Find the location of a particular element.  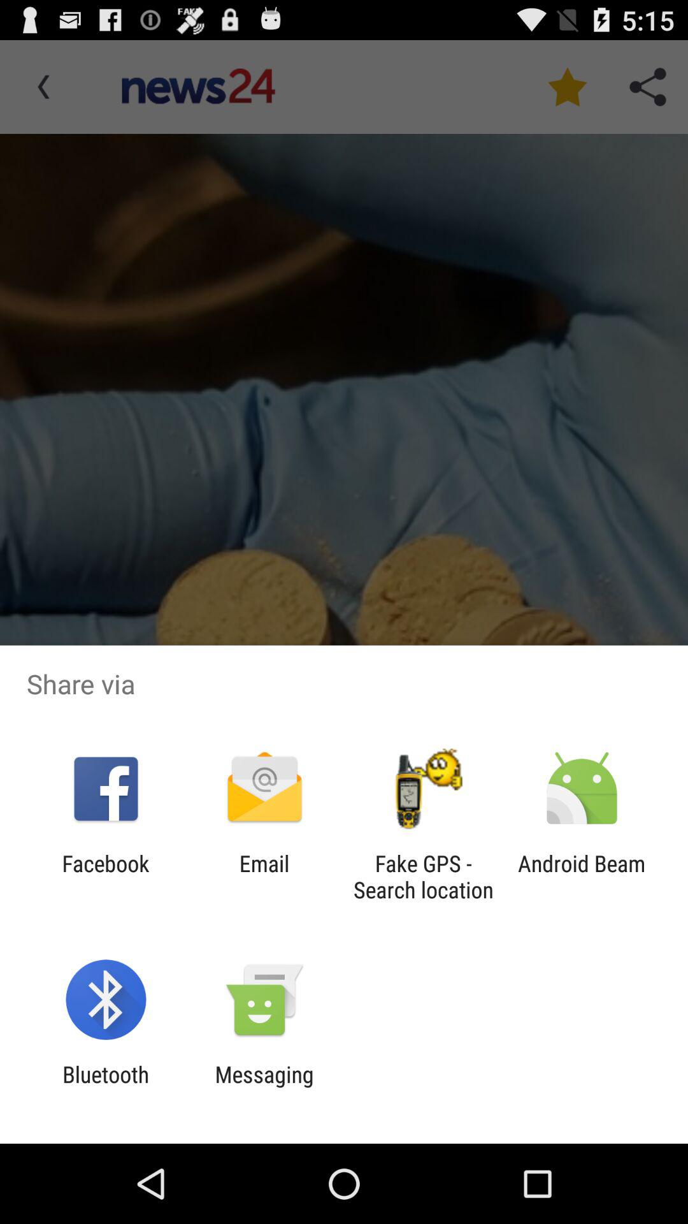

turn on item to the left of the messaging icon is located at coordinates (106, 1088).